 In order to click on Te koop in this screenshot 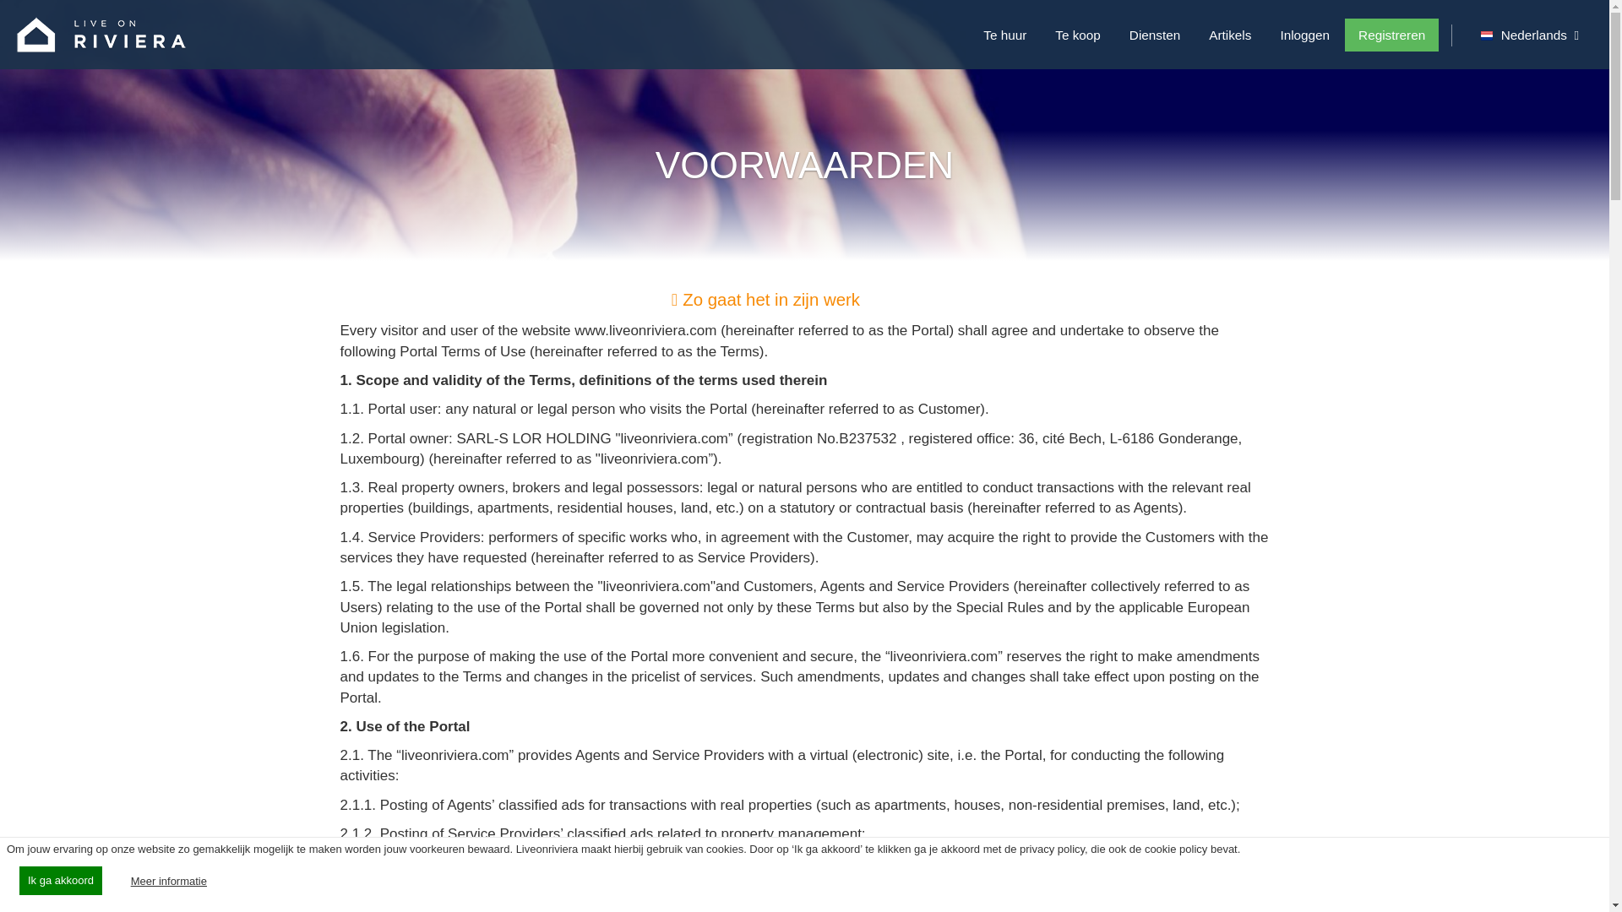, I will do `click(1078, 34)`.